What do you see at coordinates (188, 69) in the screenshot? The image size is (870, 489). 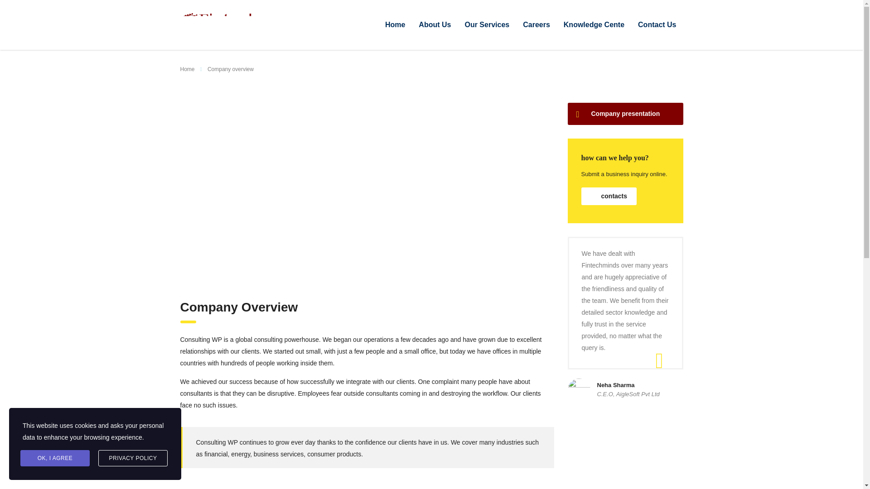 I see `Go to Fintechminds.` at bounding box center [188, 69].